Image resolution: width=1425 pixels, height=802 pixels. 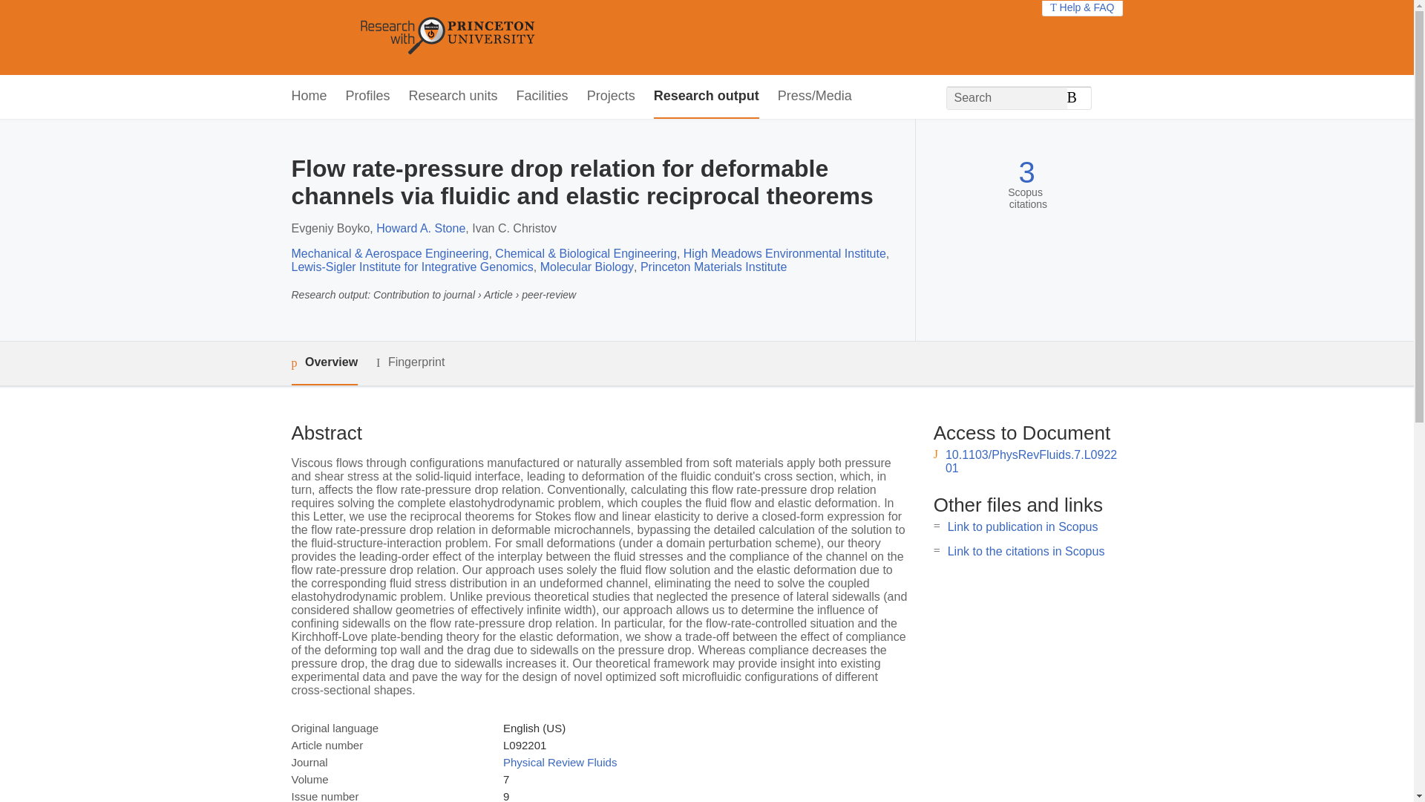 What do you see at coordinates (712, 267) in the screenshot?
I see `Princeton Materials Institute` at bounding box center [712, 267].